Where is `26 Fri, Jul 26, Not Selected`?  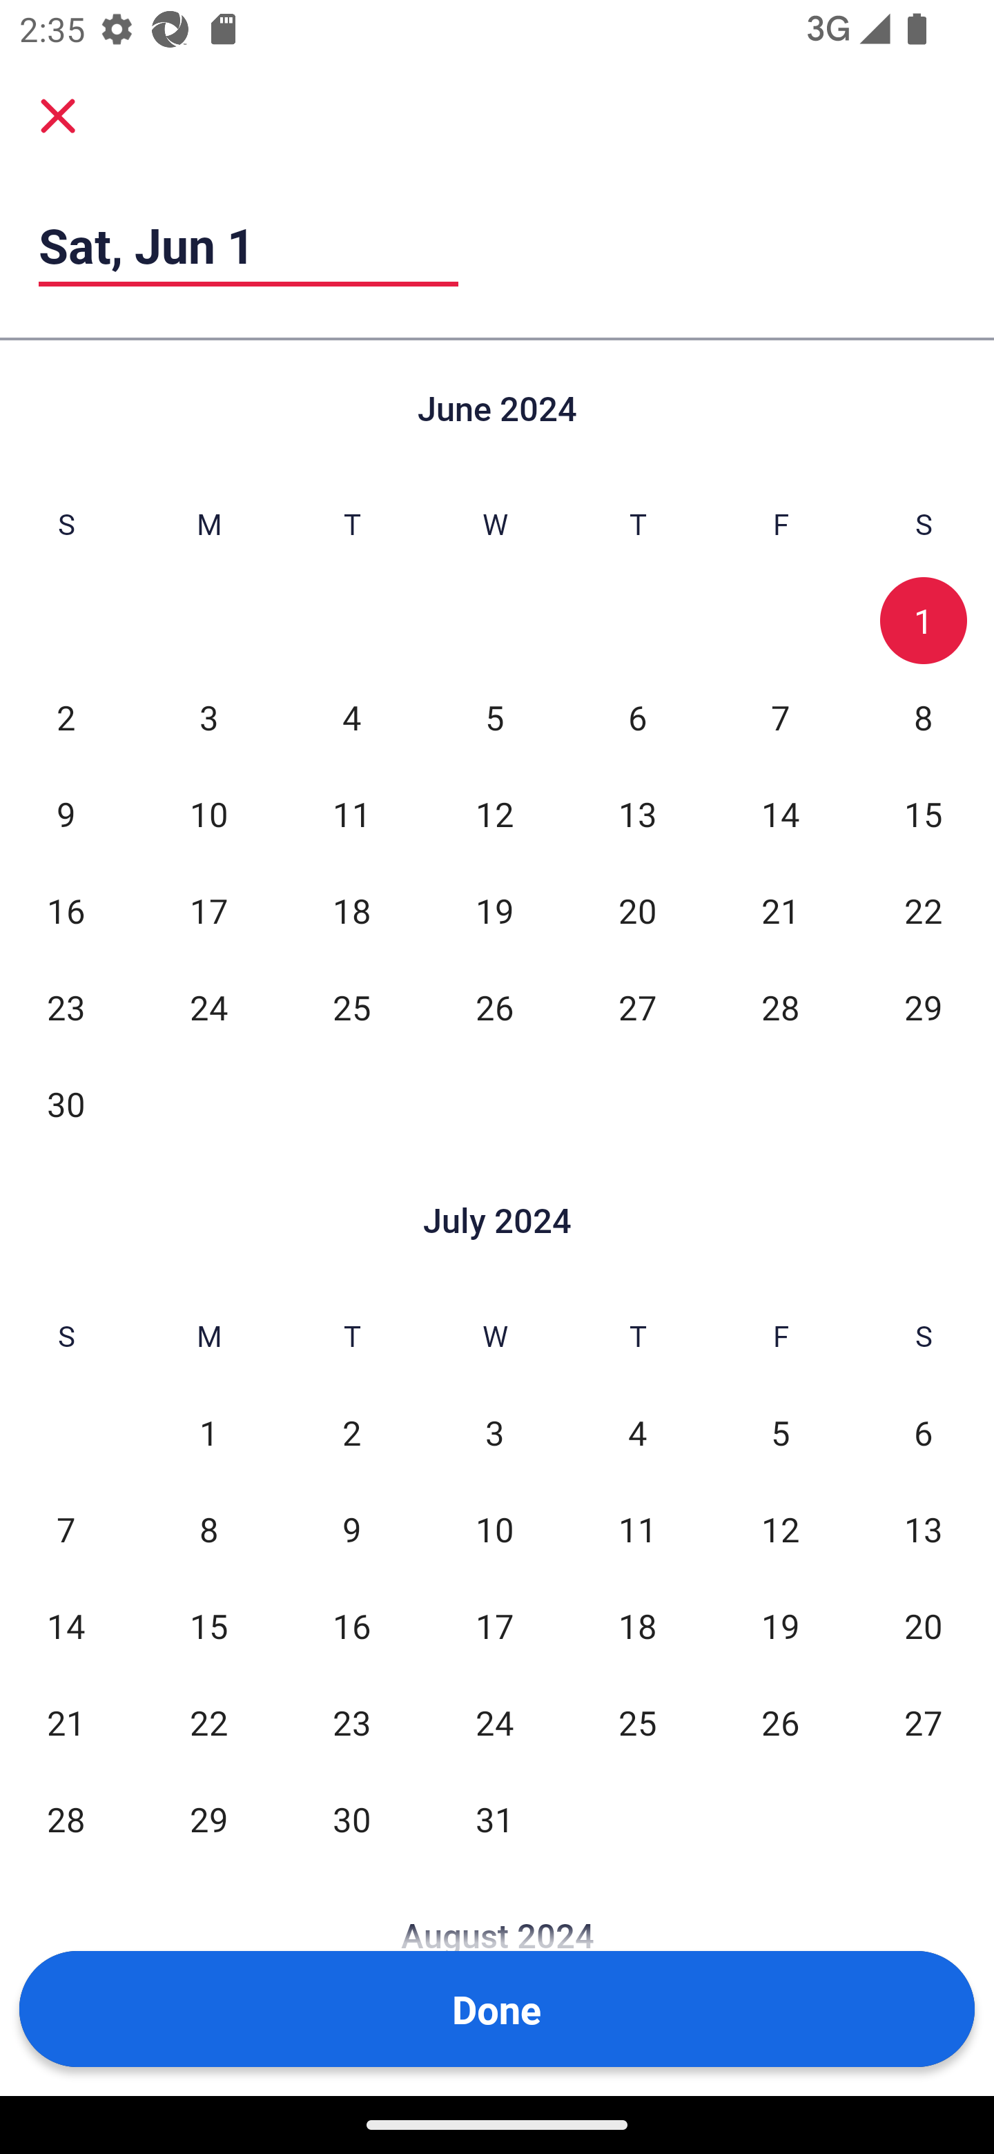 26 Fri, Jul 26, Not Selected is located at coordinates (780, 1722).